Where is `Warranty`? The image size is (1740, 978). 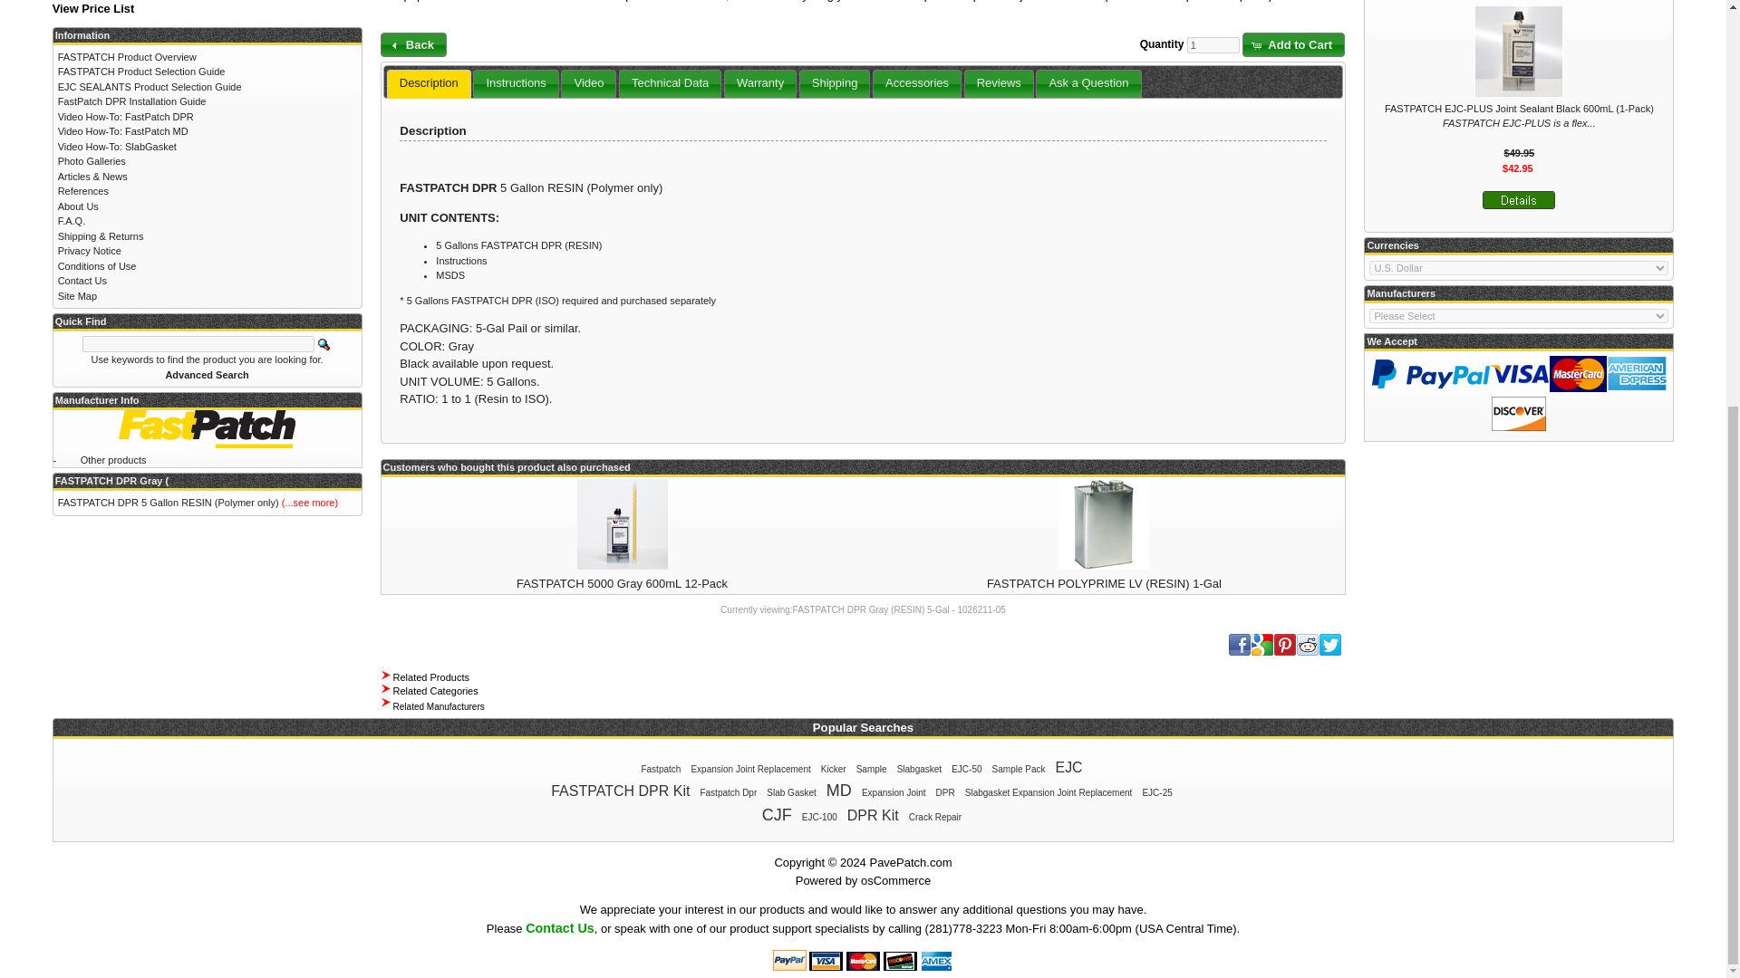 Warranty is located at coordinates (759, 83).